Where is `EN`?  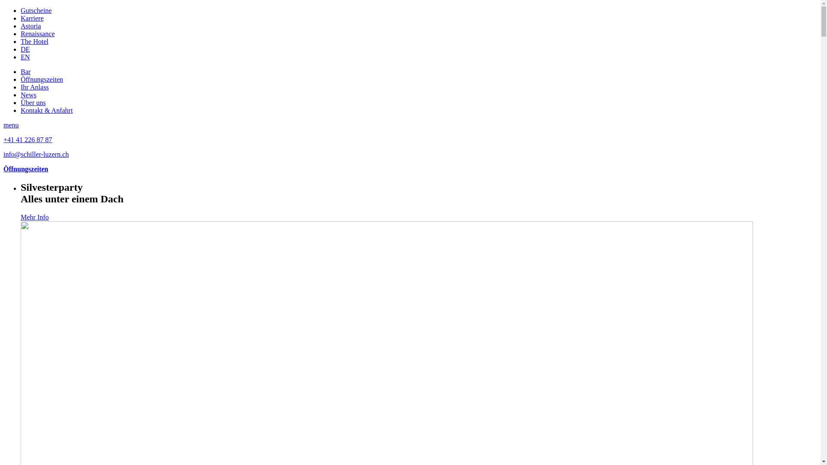 EN is located at coordinates (25, 57).